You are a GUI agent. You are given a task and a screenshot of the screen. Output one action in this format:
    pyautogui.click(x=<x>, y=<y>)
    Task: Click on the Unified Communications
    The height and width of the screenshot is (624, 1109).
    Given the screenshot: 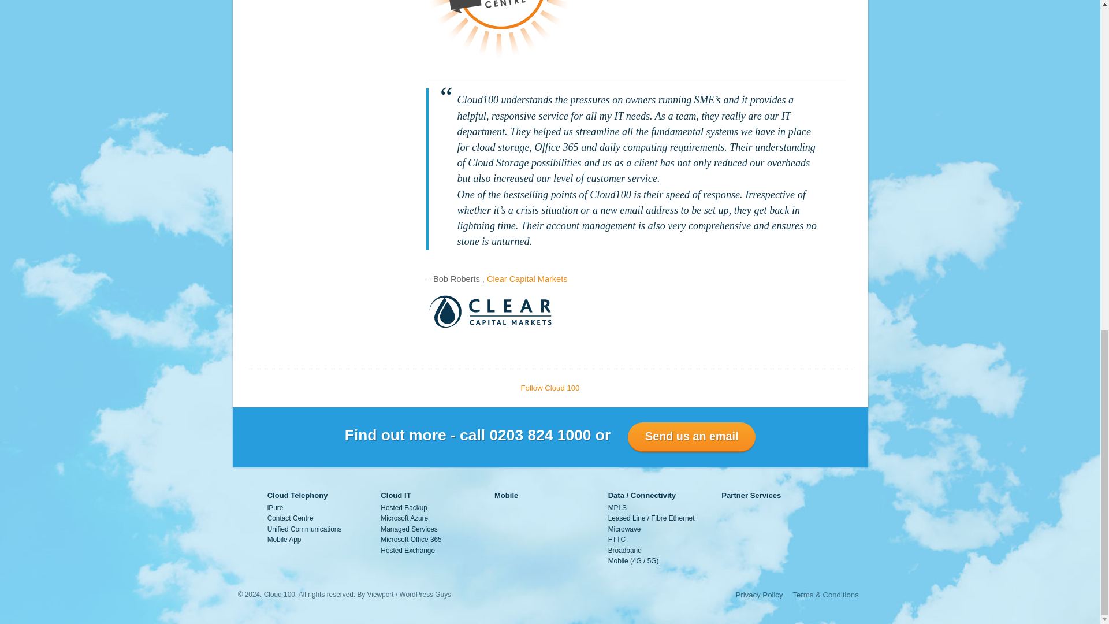 What is the action you would take?
    pyautogui.click(x=304, y=529)
    